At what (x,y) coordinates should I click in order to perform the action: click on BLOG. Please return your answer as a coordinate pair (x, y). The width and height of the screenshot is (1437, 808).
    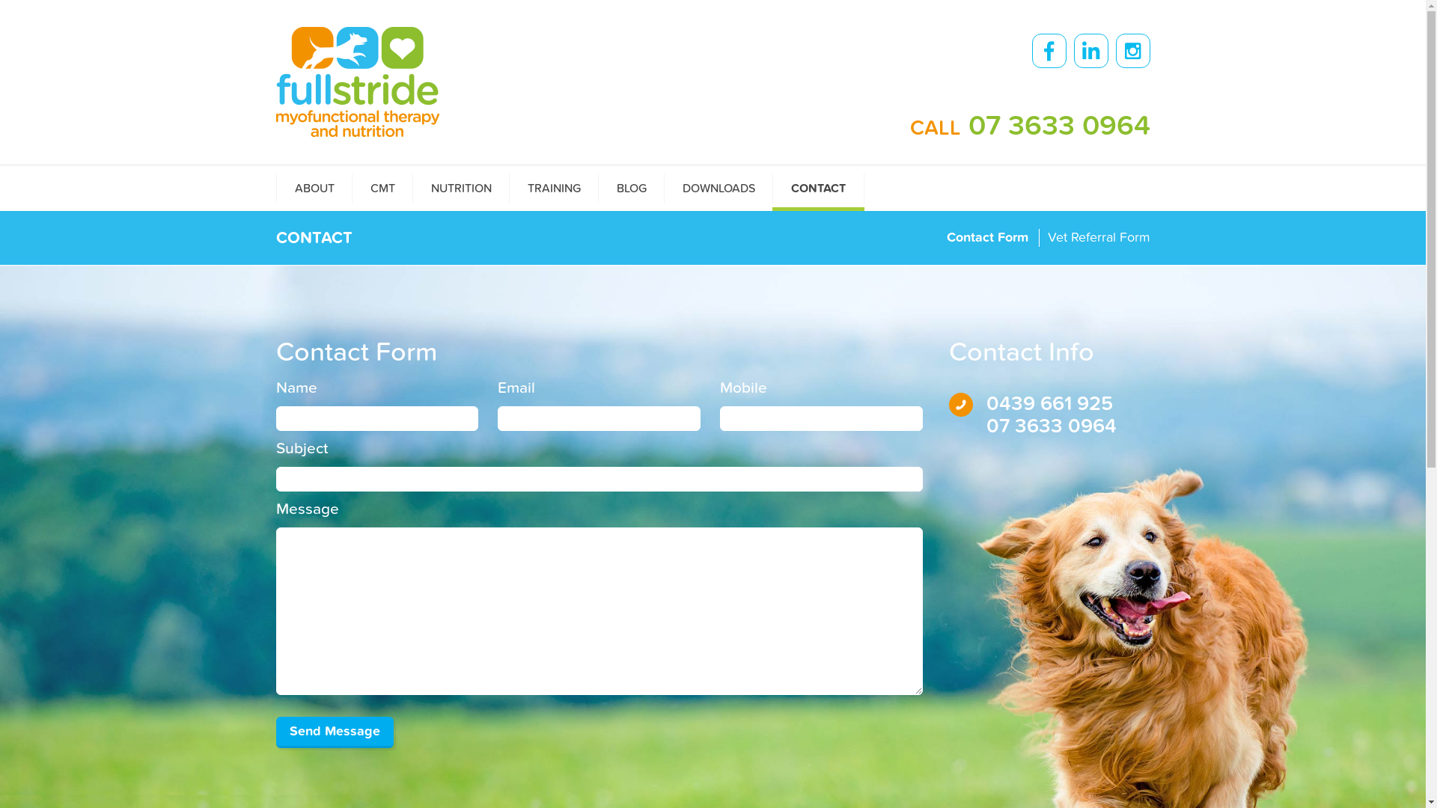
    Looking at the image, I should click on (630, 189).